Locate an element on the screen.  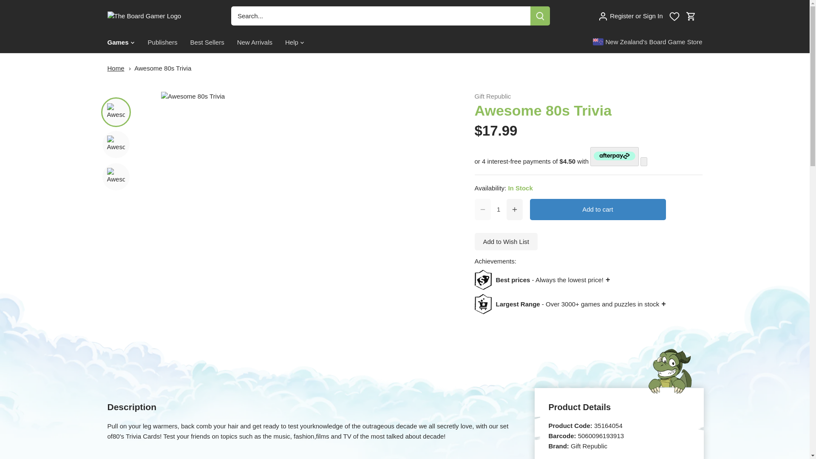
Games is located at coordinates (121, 42).